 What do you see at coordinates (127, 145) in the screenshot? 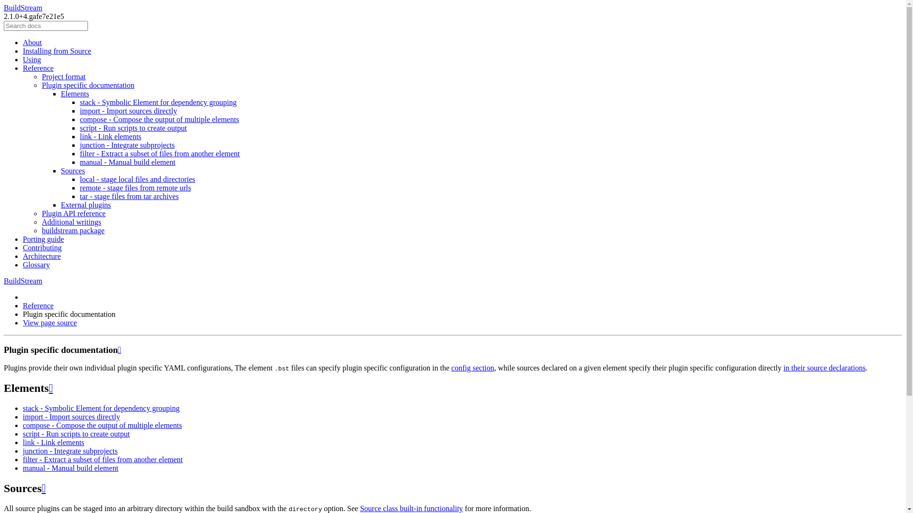
I see `junction - Integrate subprojects` at bounding box center [127, 145].